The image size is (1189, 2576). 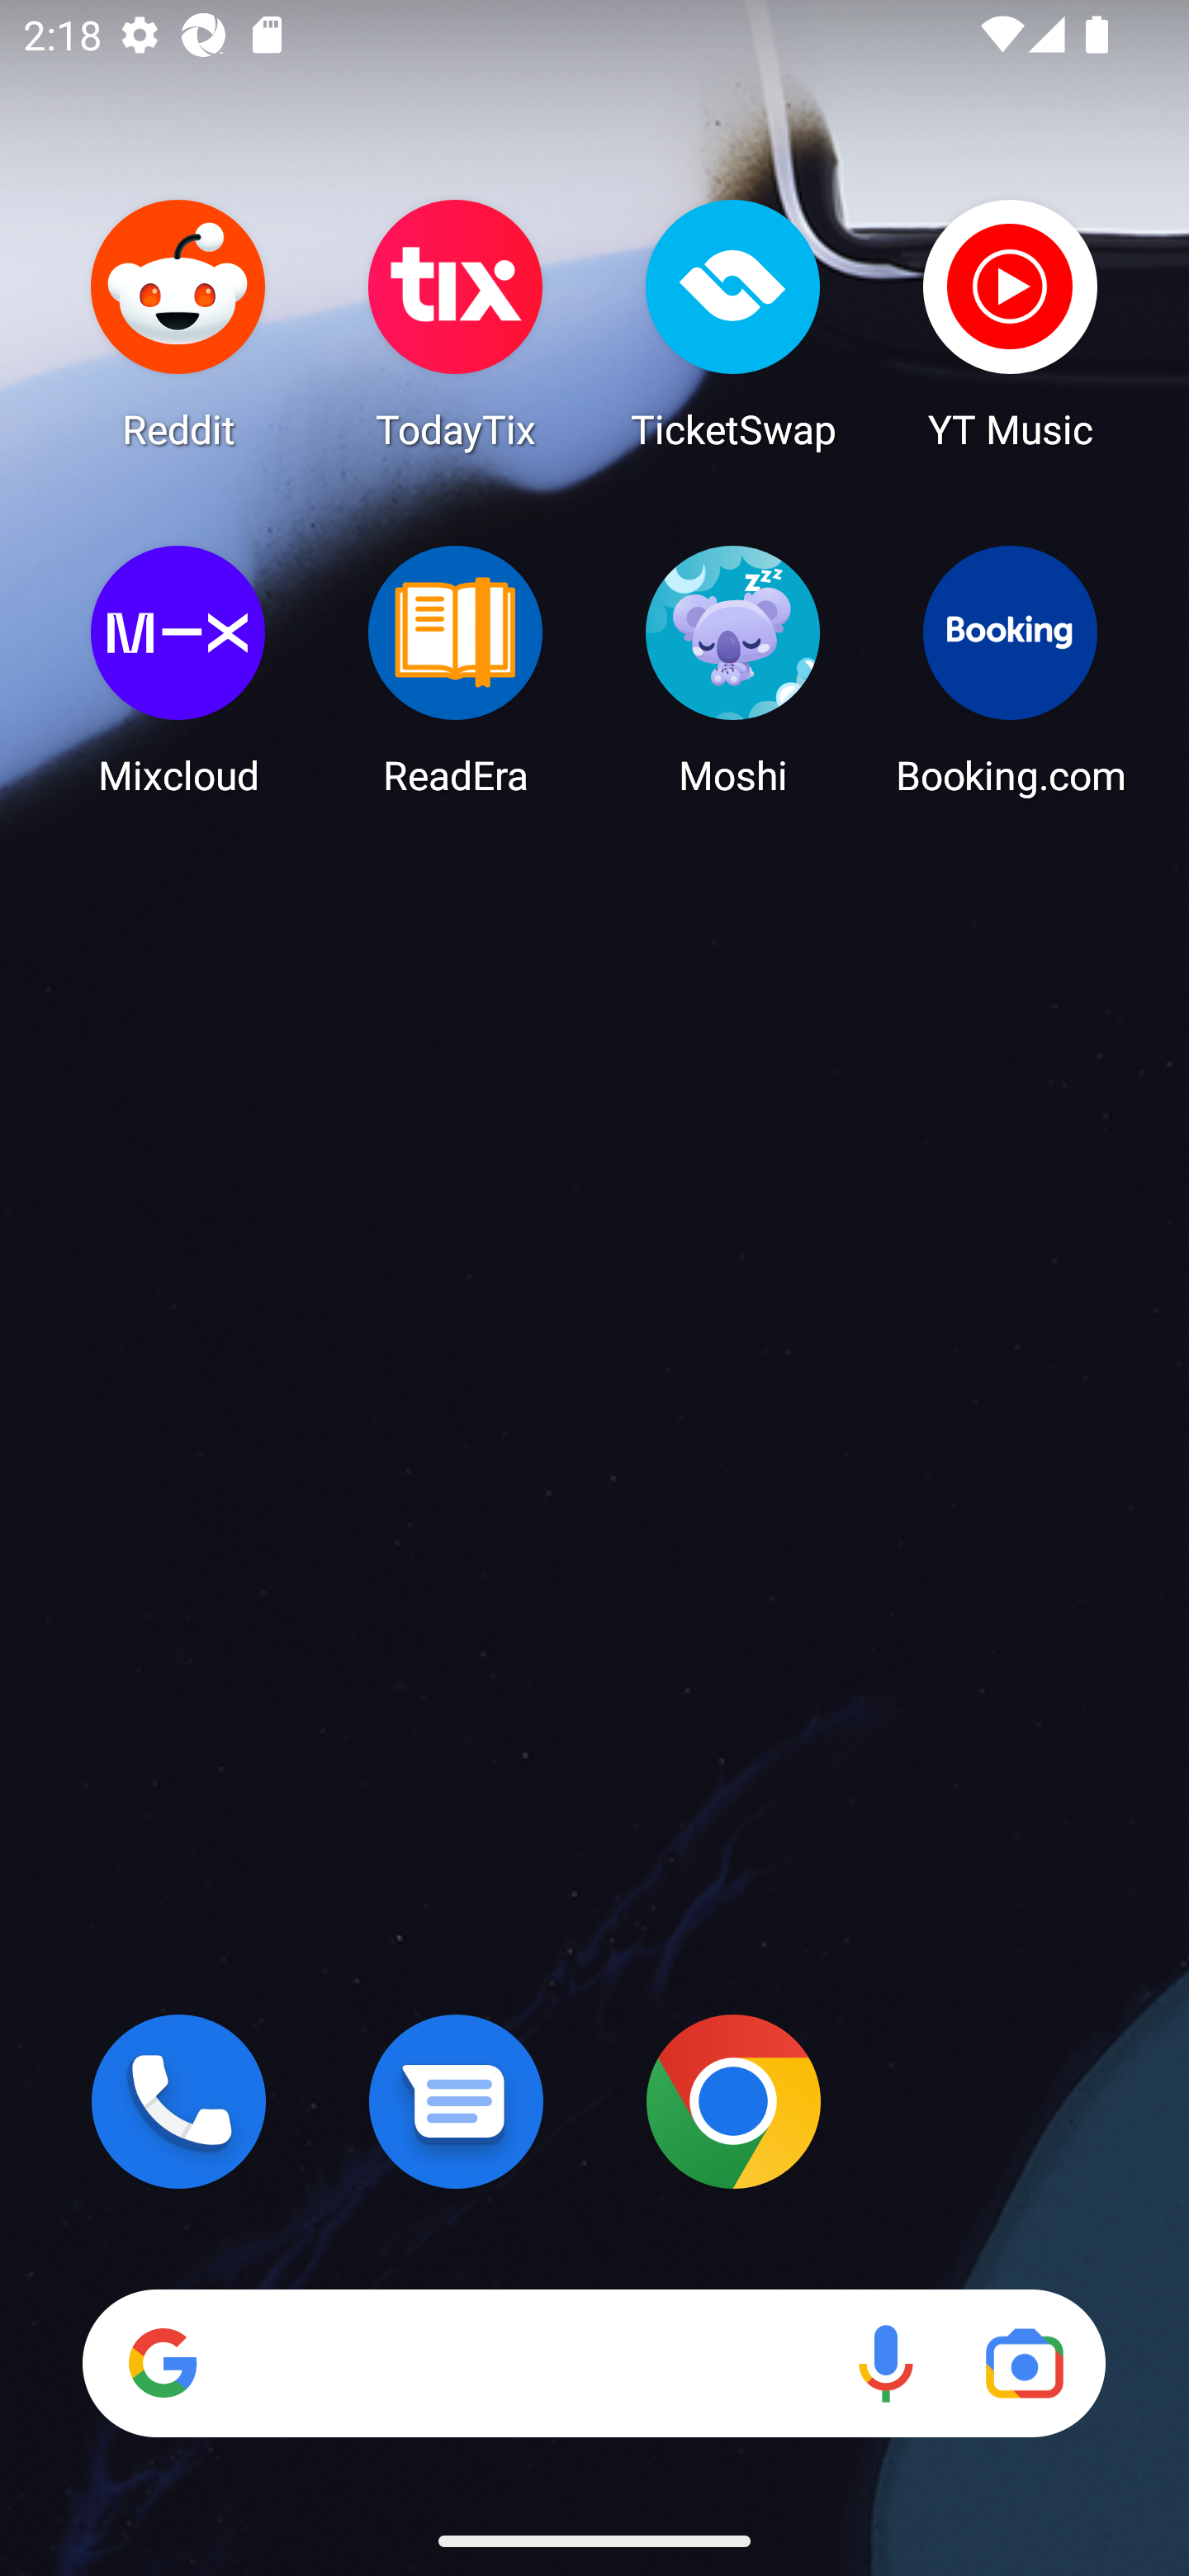 What do you see at coordinates (885, 2363) in the screenshot?
I see `Voice search` at bounding box center [885, 2363].